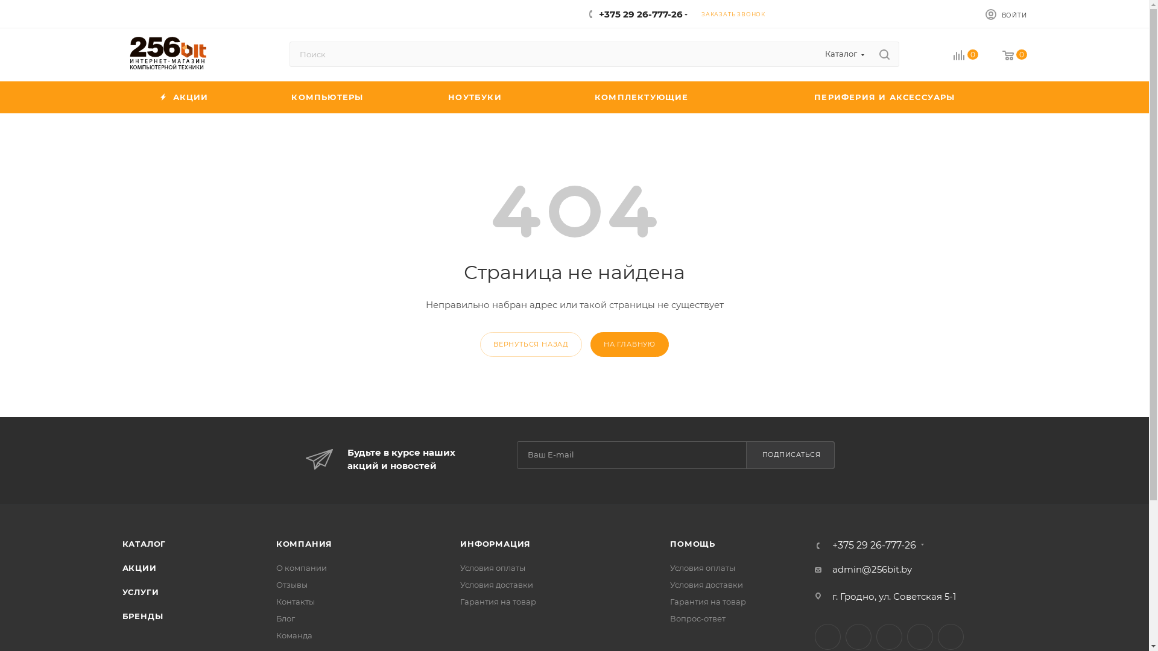 Image resolution: width=1158 pixels, height=651 pixels. What do you see at coordinates (1014, 57) in the screenshot?
I see `0` at bounding box center [1014, 57].